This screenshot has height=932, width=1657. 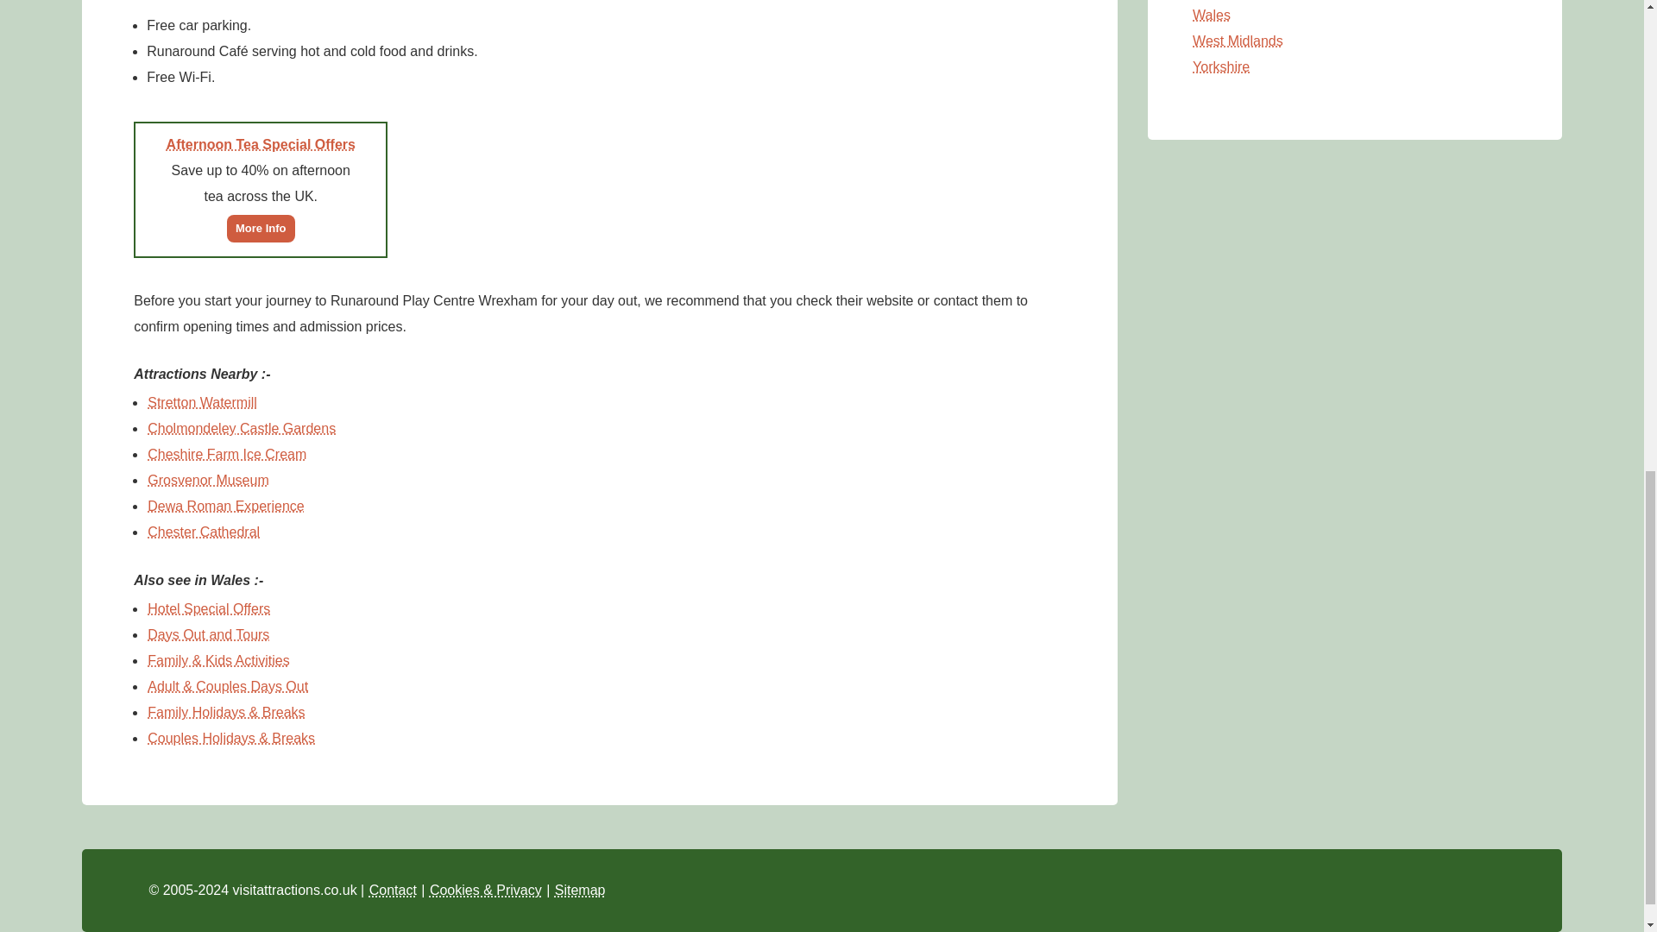 I want to click on Afternoon Tea Special Offers, so click(x=261, y=143).